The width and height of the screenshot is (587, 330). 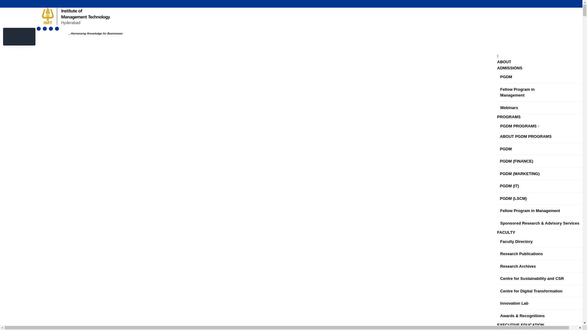 What do you see at coordinates (540, 242) in the screenshot?
I see `Faculty Directory` at bounding box center [540, 242].